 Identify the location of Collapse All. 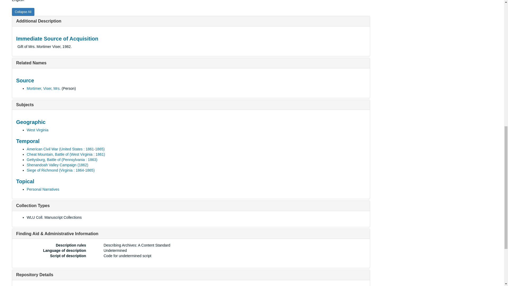
(23, 12).